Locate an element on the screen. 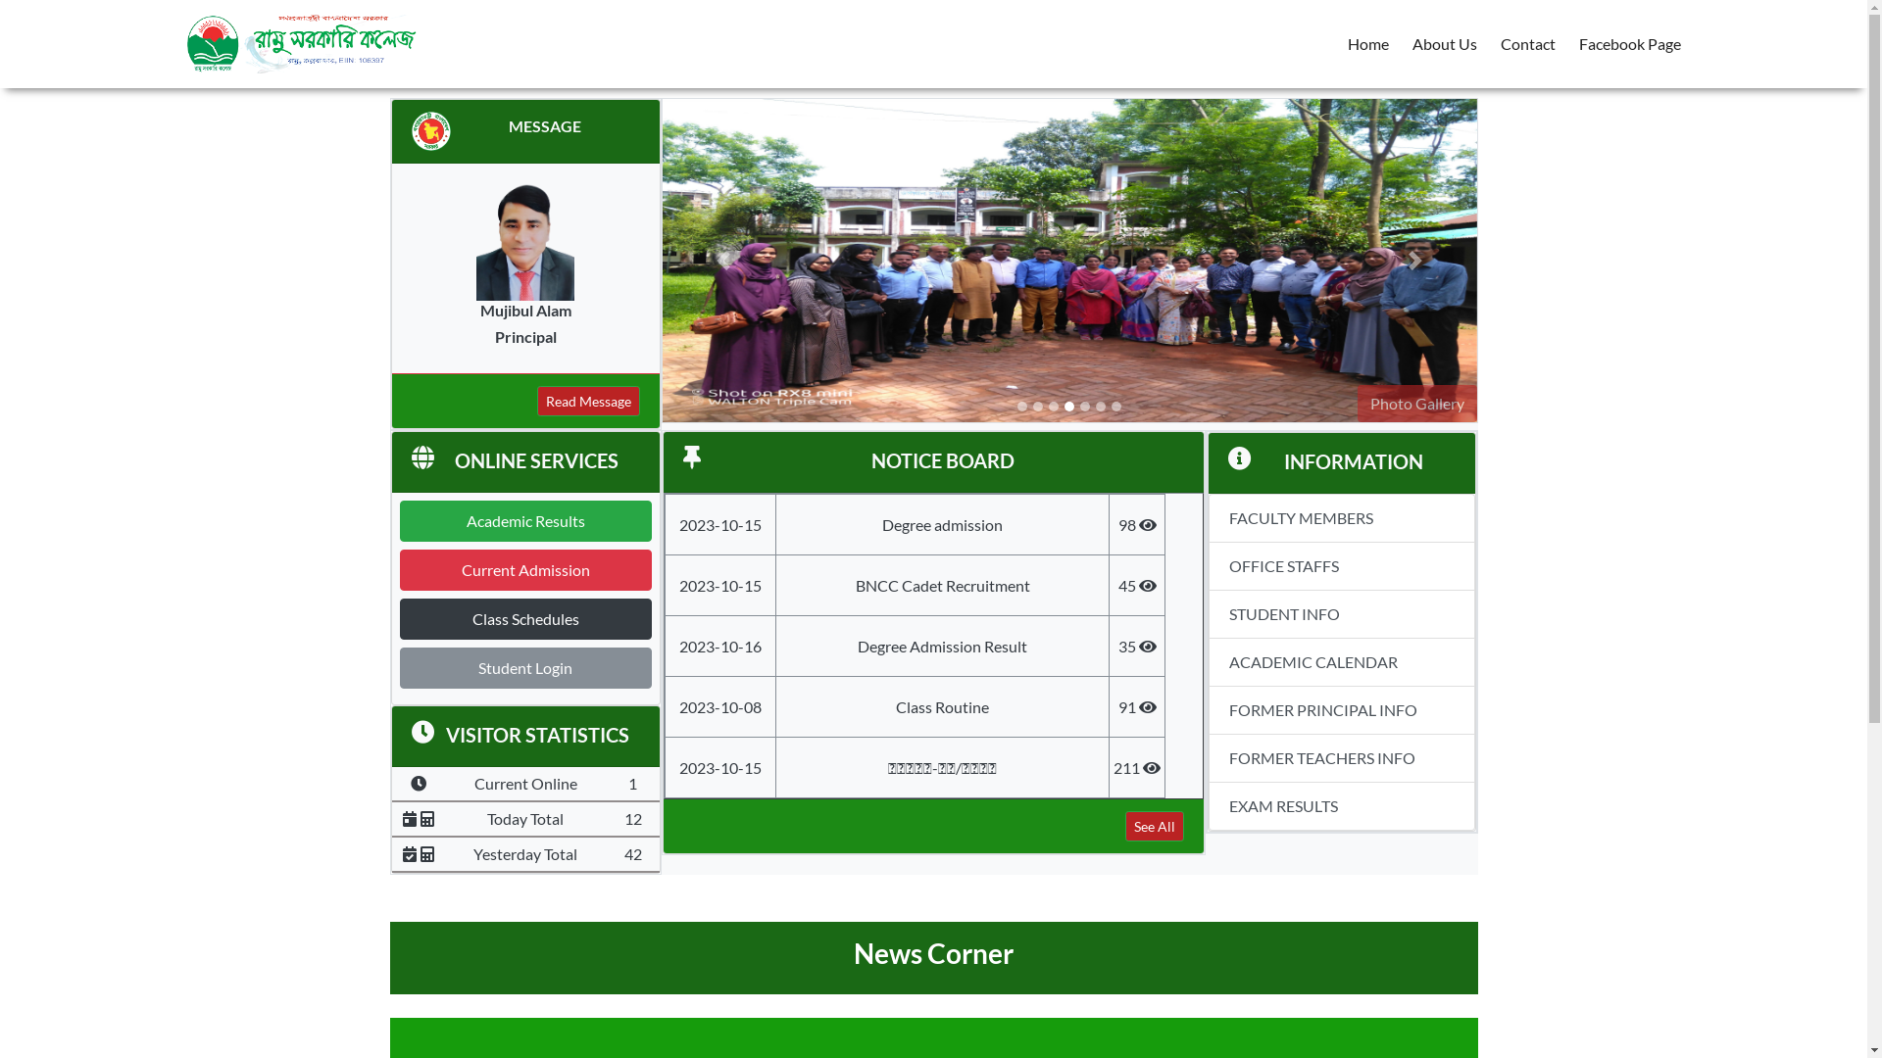 This screenshot has width=1882, height=1058. ACADEMIC CALENDAR is located at coordinates (1342, 662).